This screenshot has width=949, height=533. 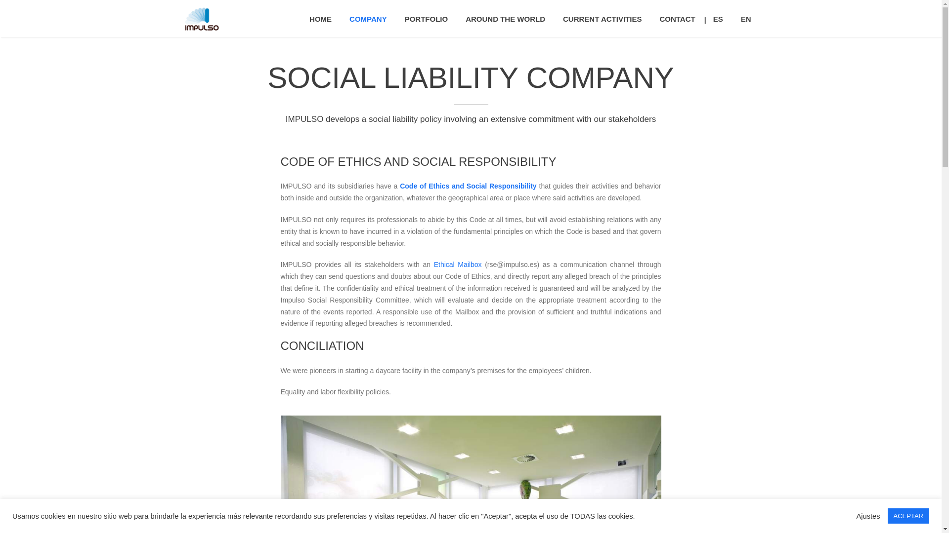 What do you see at coordinates (468, 186) in the screenshot?
I see `Code of Ethics and Social Responsibility` at bounding box center [468, 186].